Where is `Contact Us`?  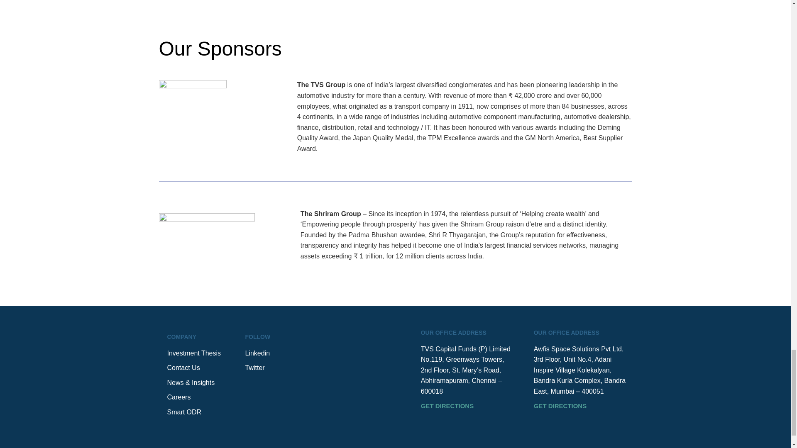
Contact Us is located at coordinates (197, 368).